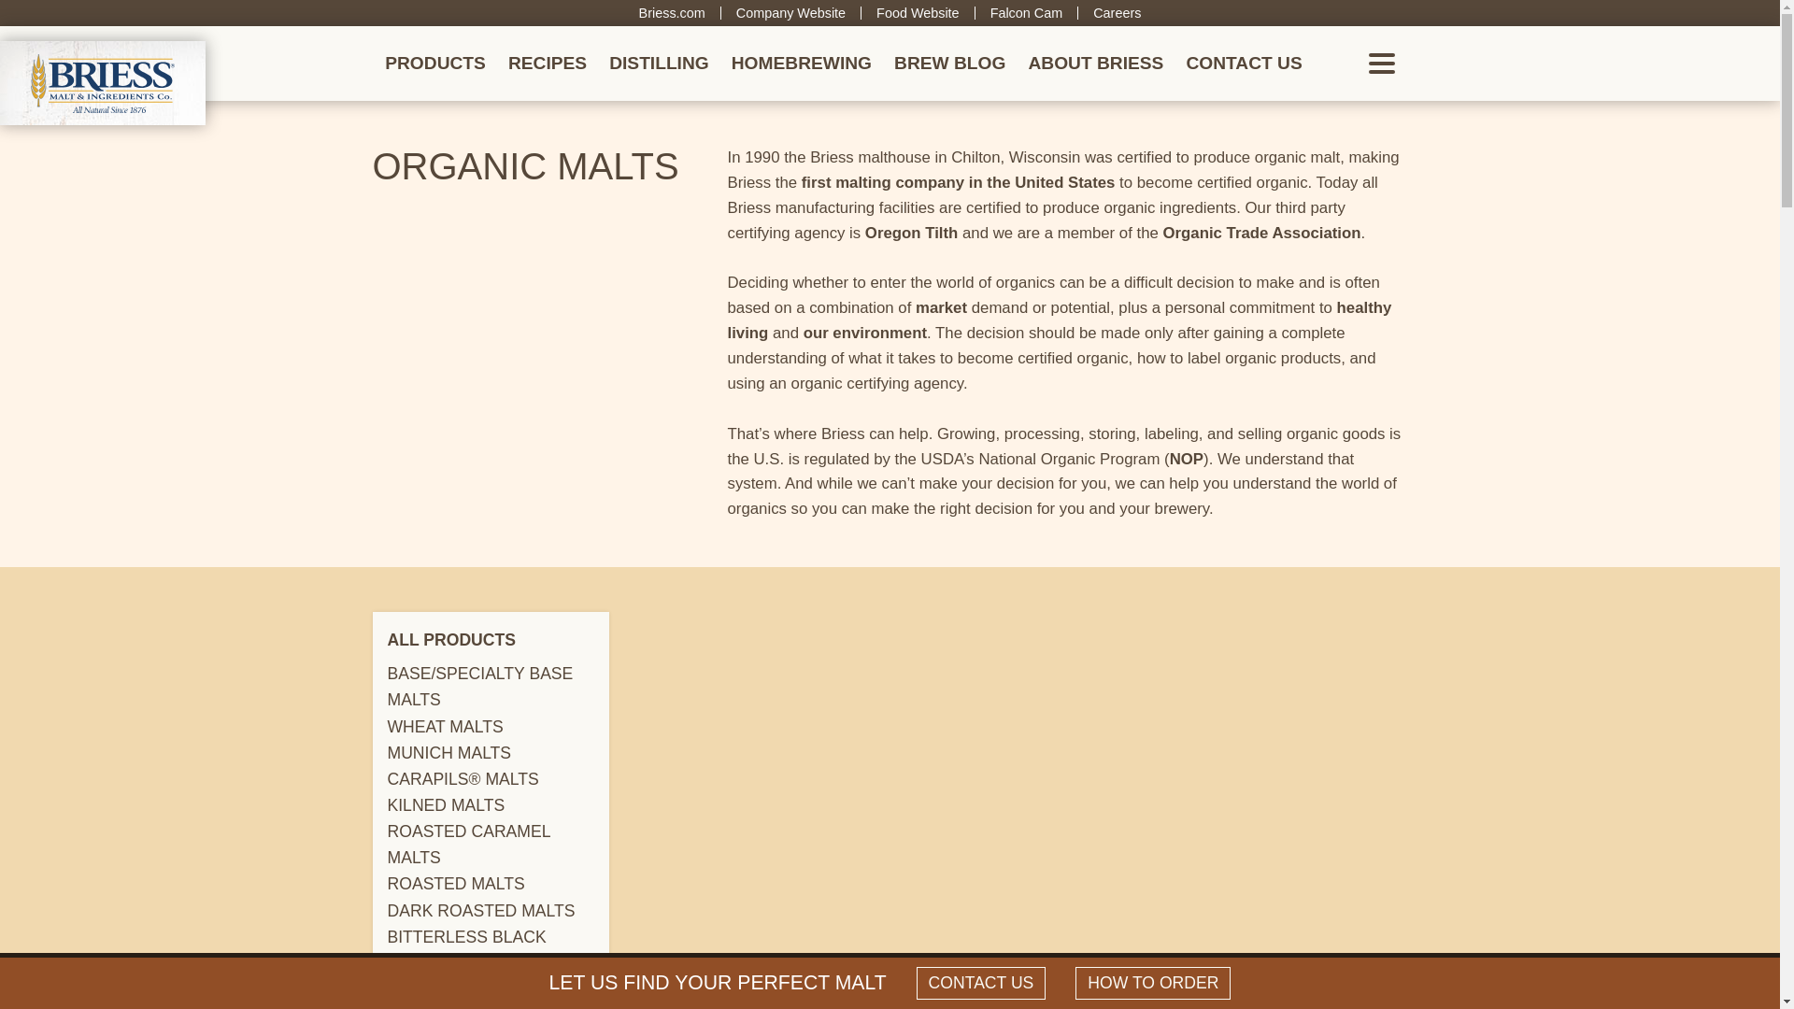 This screenshot has width=1794, height=1009. I want to click on Company Website, so click(790, 13).